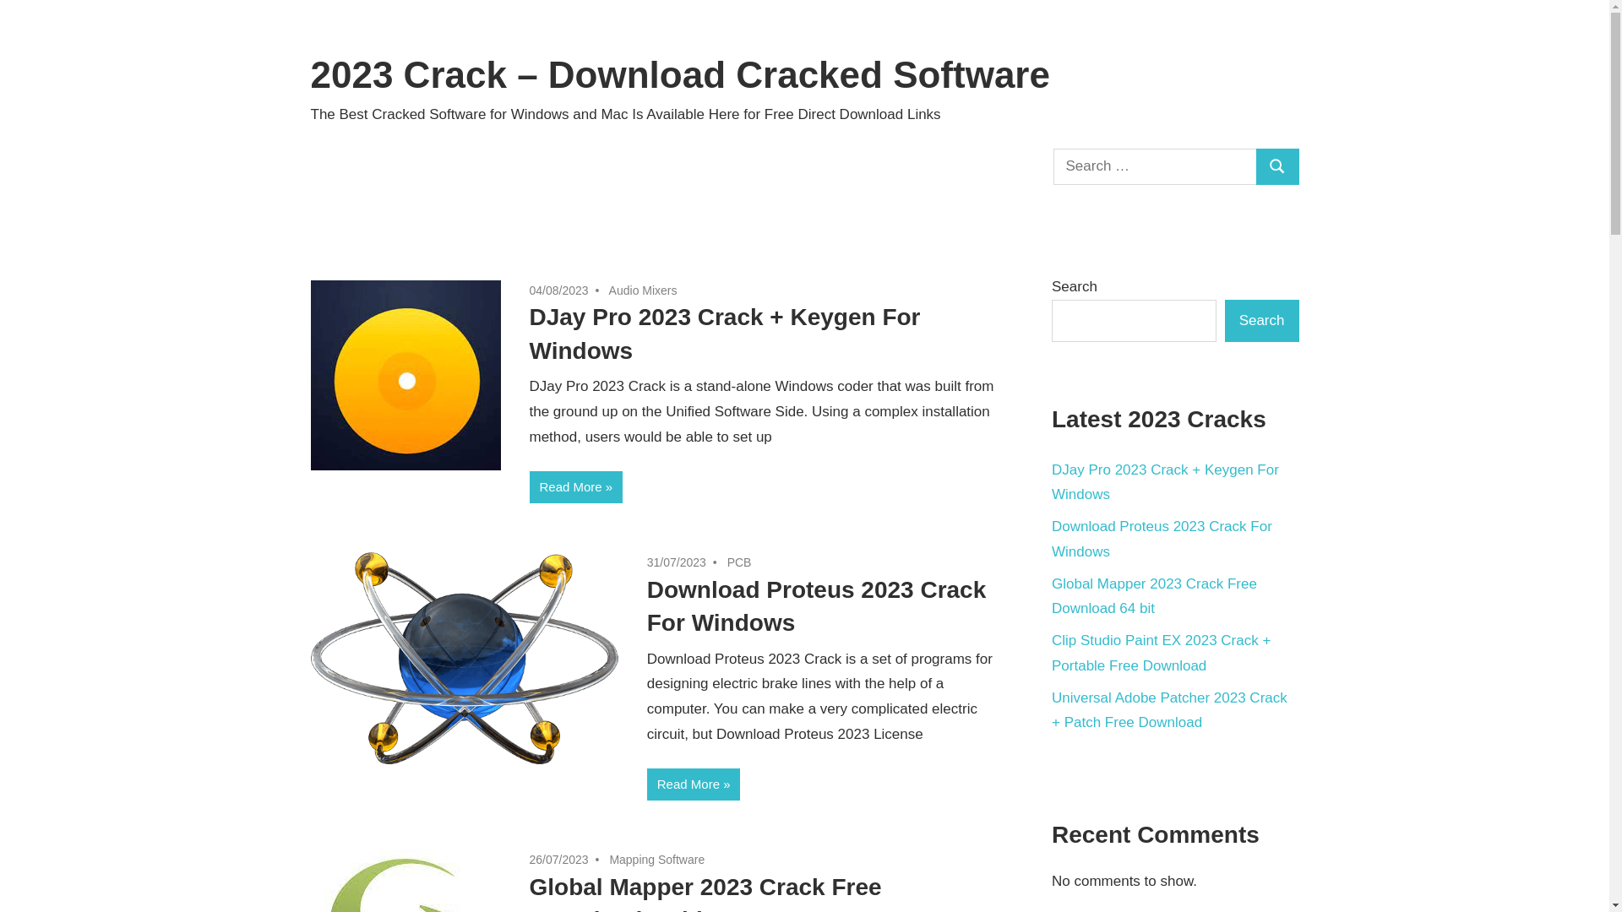 This screenshot has width=1622, height=912. Describe the element at coordinates (740, 562) in the screenshot. I see `PCB` at that location.